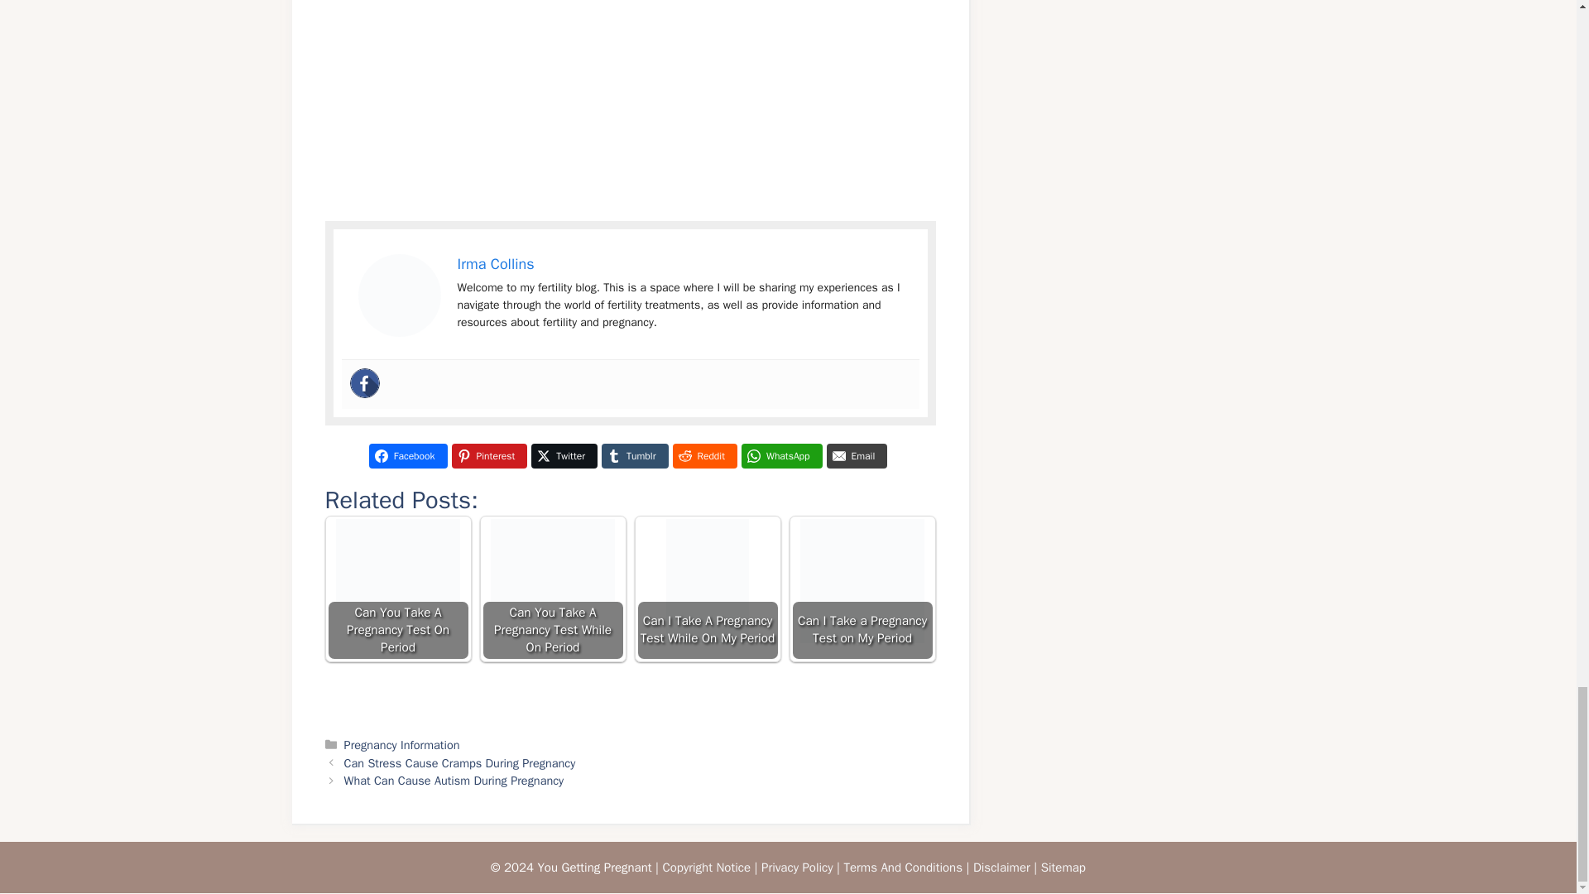 This screenshot has width=1589, height=894. I want to click on Can You Take A Pregnancy Test While On Period, so click(551, 589).